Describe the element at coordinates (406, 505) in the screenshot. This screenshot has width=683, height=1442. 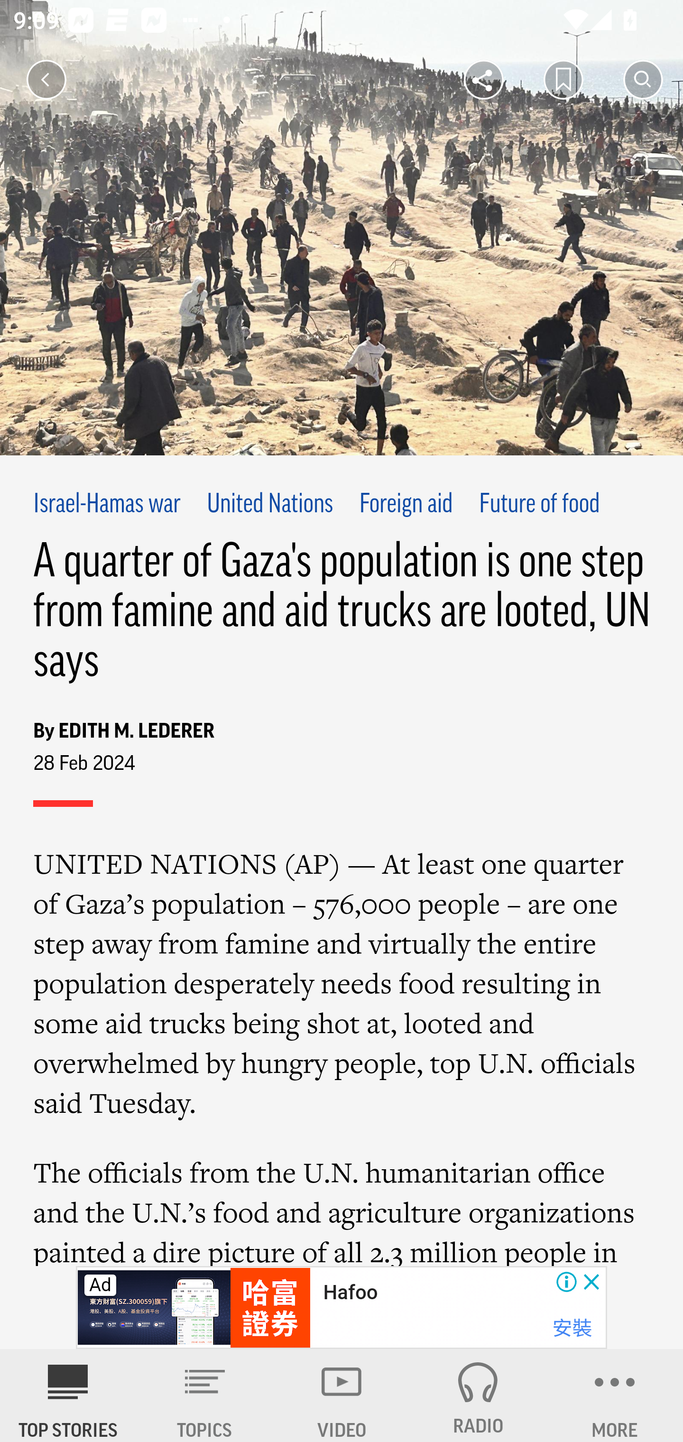
I see `Foreign aid` at that location.